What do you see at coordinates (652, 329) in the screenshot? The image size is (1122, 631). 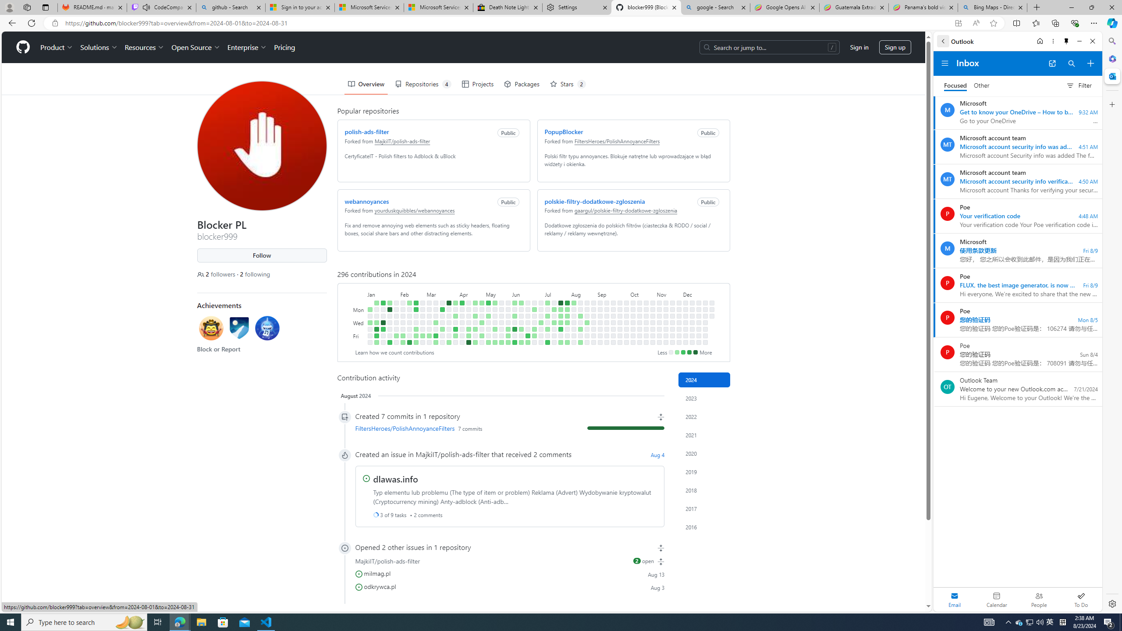 I see `No contributions on October 31st.` at bounding box center [652, 329].